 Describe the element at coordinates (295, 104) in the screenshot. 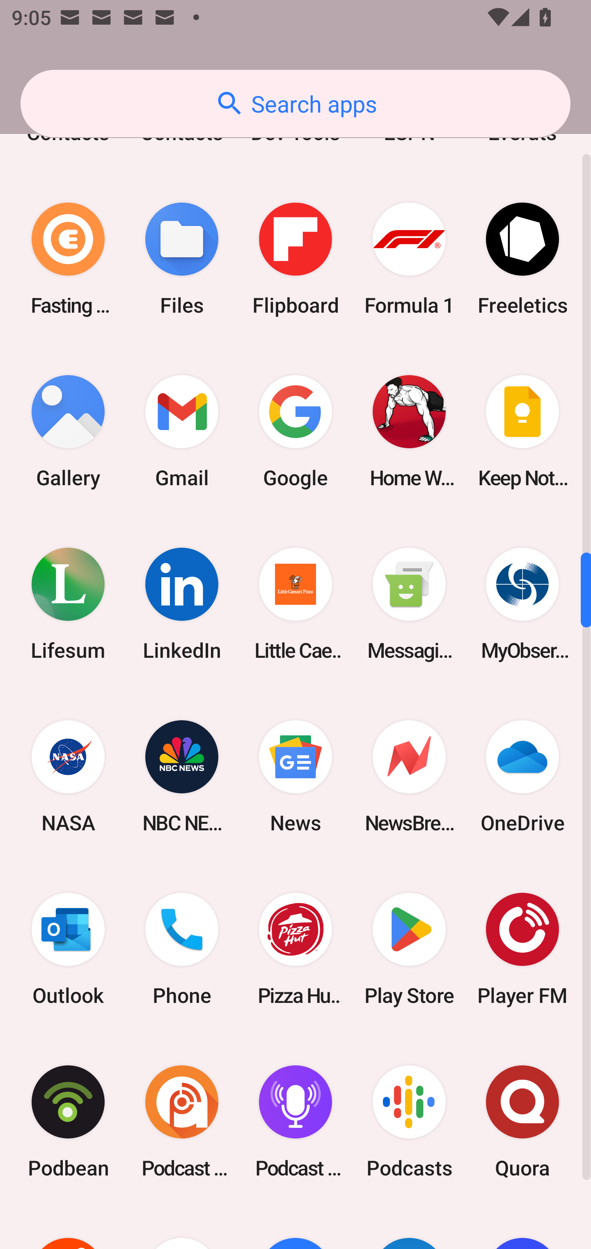

I see `  Search apps` at that location.